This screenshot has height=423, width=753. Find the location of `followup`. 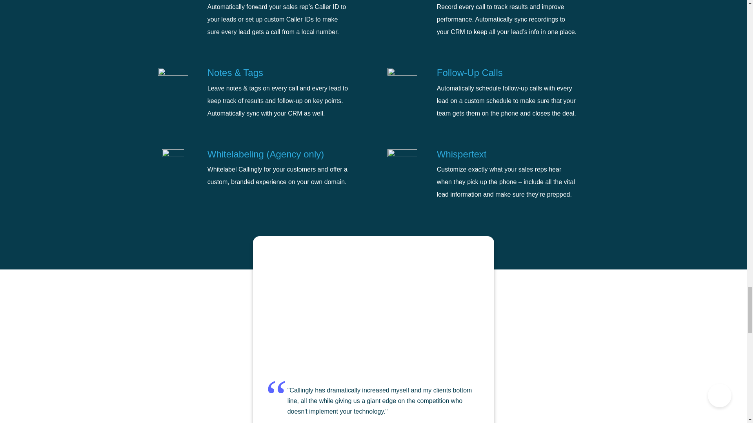

followup is located at coordinates (402, 81).